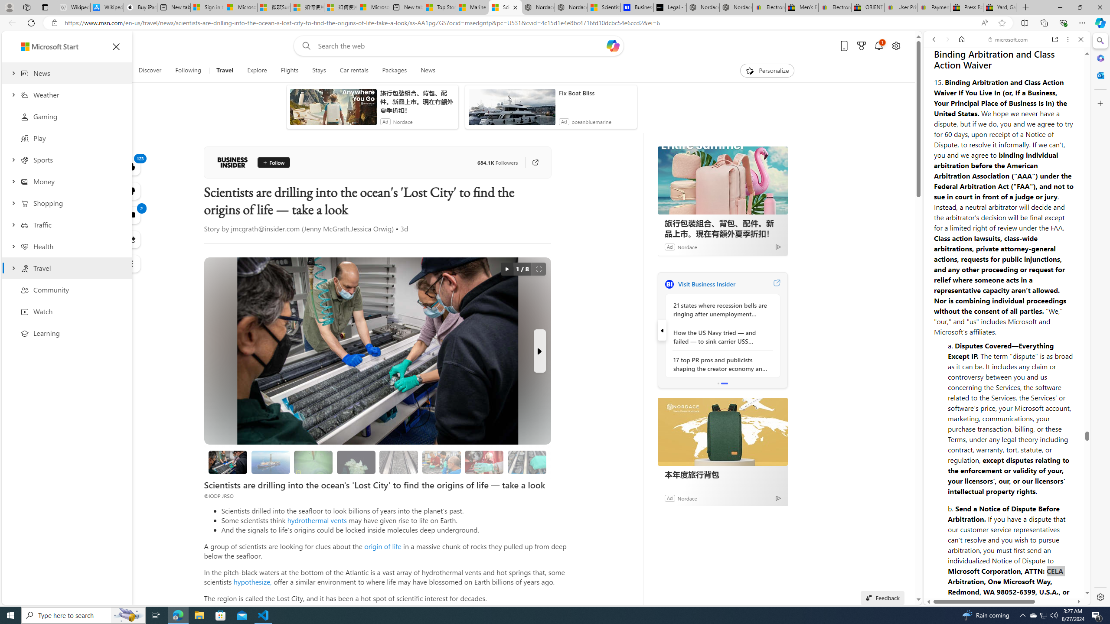 Image resolution: width=1110 pixels, height=624 pixels. Describe the element at coordinates (527, 462) in the screenshot. I see `Researchers are still studying the samples` at that location.